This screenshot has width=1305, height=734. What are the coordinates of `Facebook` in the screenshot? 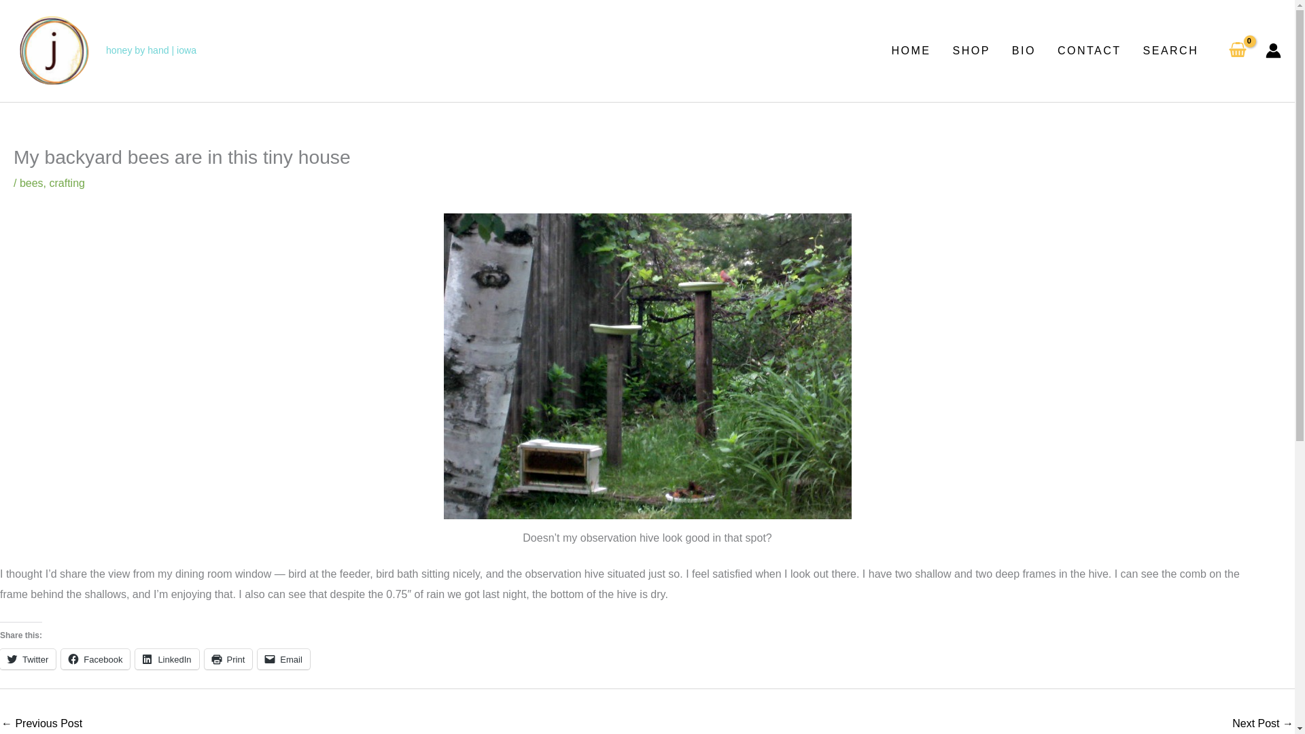 It's located at (95, 659).